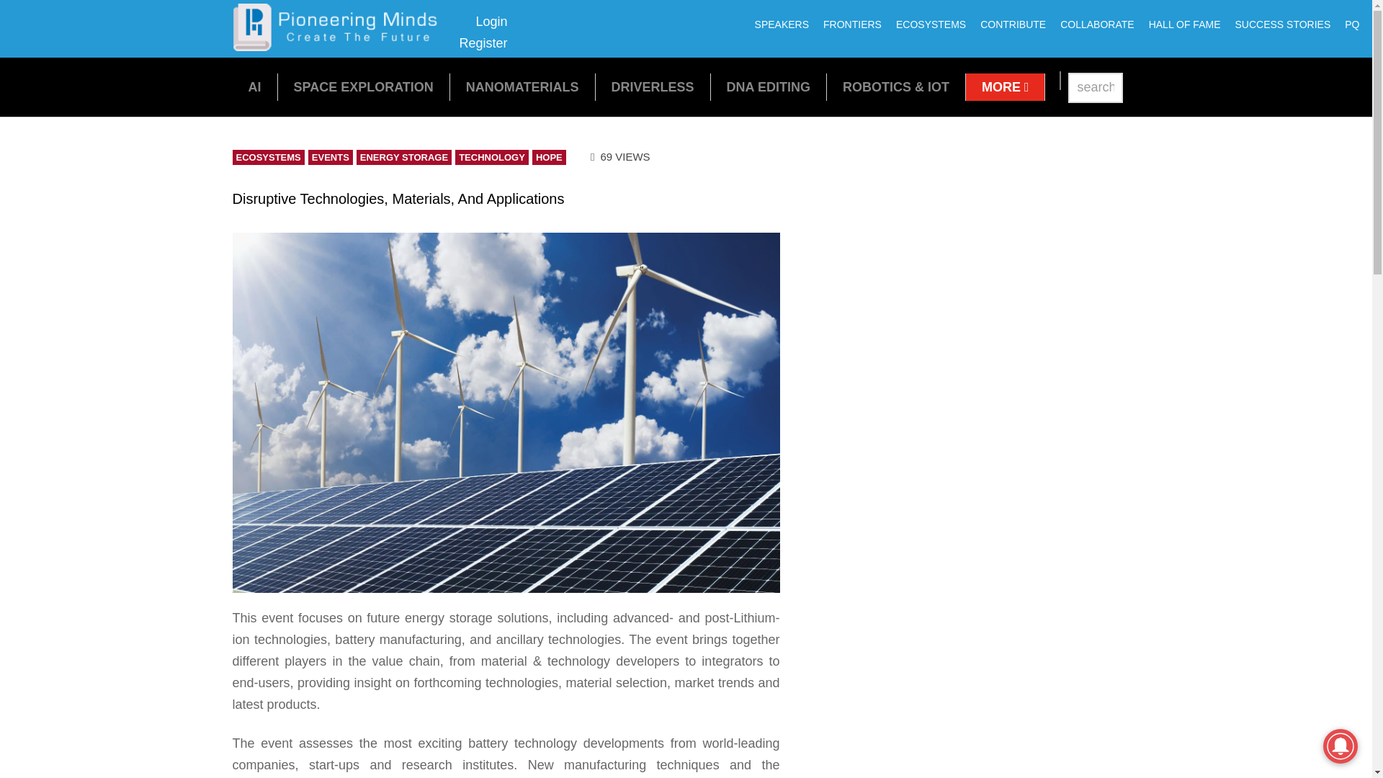 This screenshot has width=1383, height=778. What do you see at coordinates (1282, 24) in the screenshot?
I see `MORE` at bounding box center [1282, 24].